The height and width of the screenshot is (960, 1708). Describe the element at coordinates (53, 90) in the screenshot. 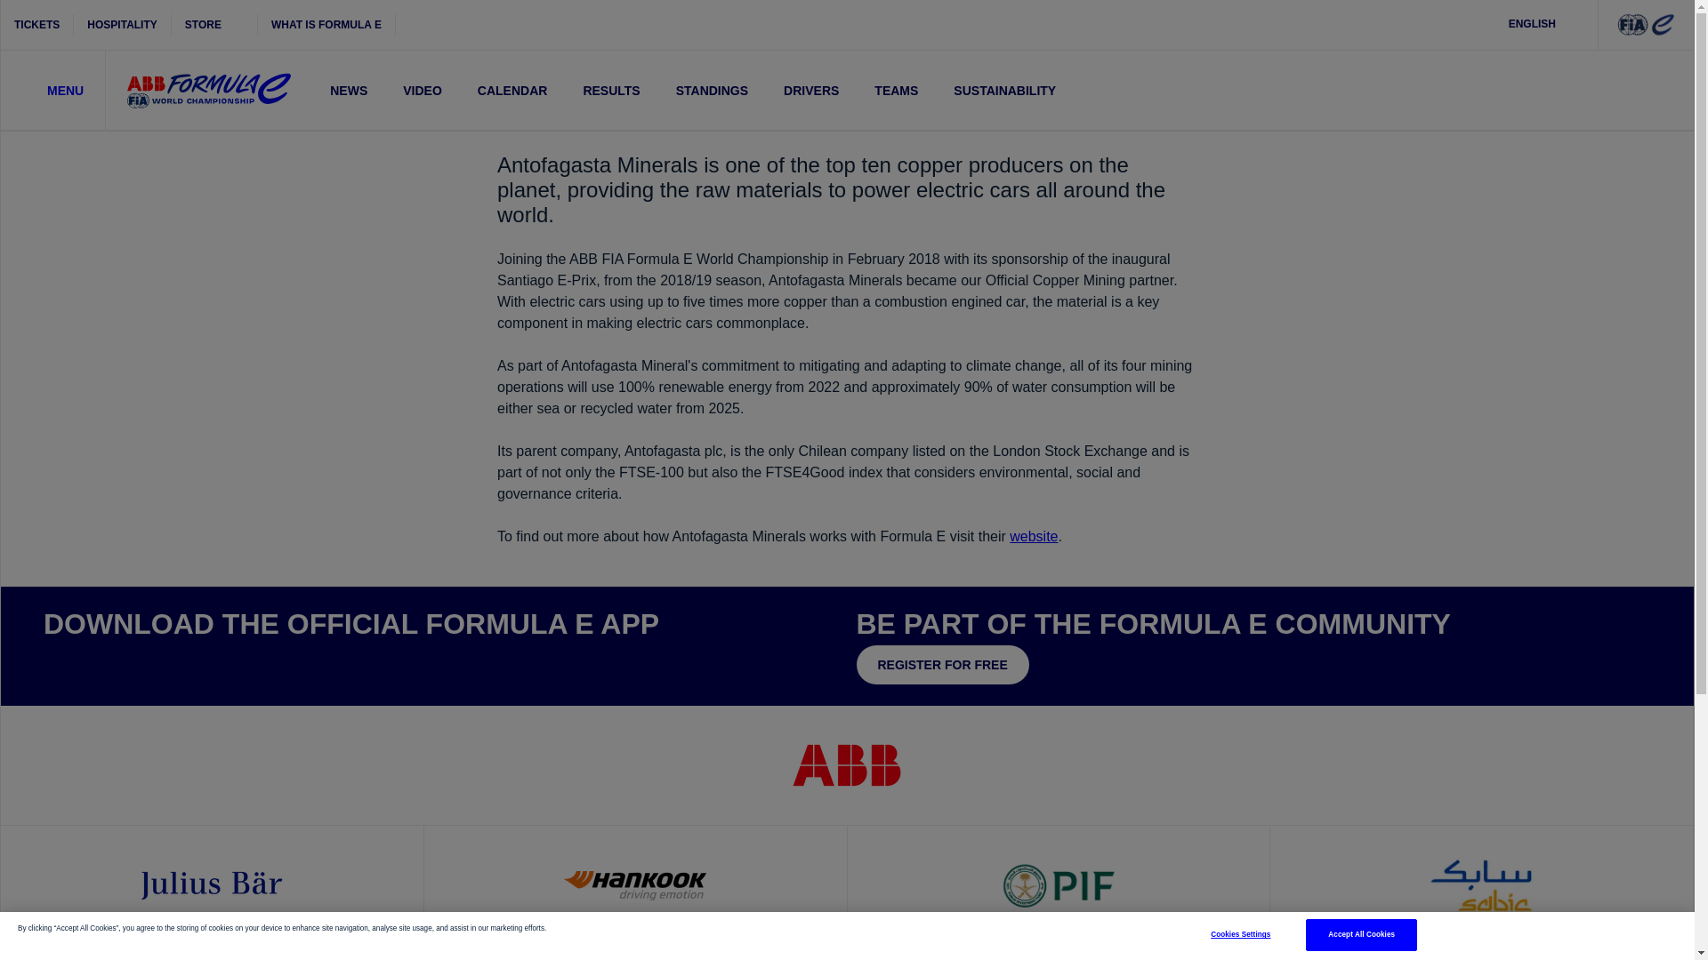

I see `MENU` at that location.